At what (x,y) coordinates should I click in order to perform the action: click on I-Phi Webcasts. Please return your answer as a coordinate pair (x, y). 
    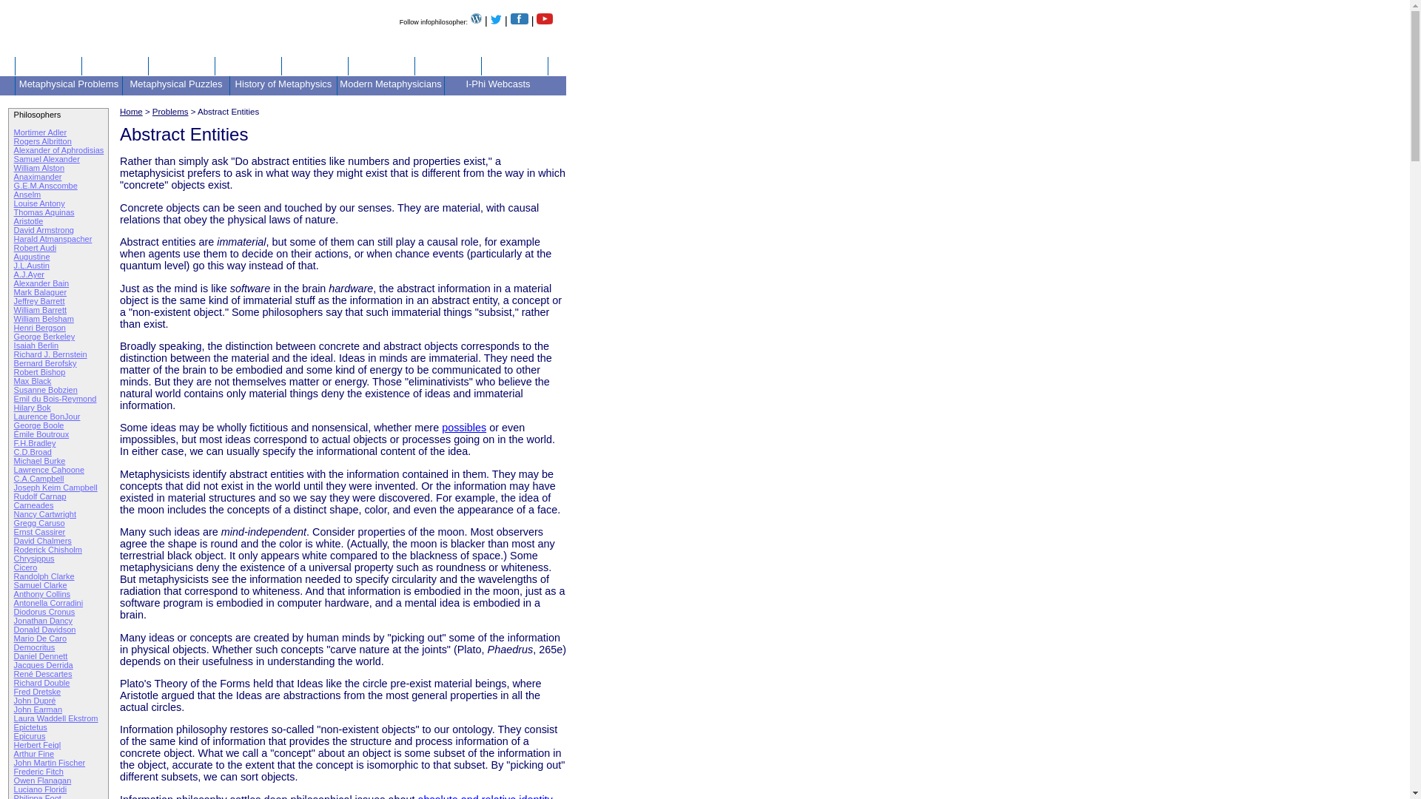
    Looking at the image, I should click on (497, 84).